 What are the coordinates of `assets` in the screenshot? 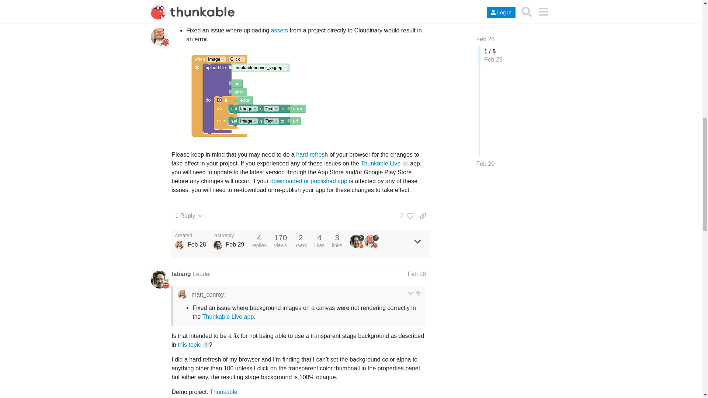 It's located at (280, 30).